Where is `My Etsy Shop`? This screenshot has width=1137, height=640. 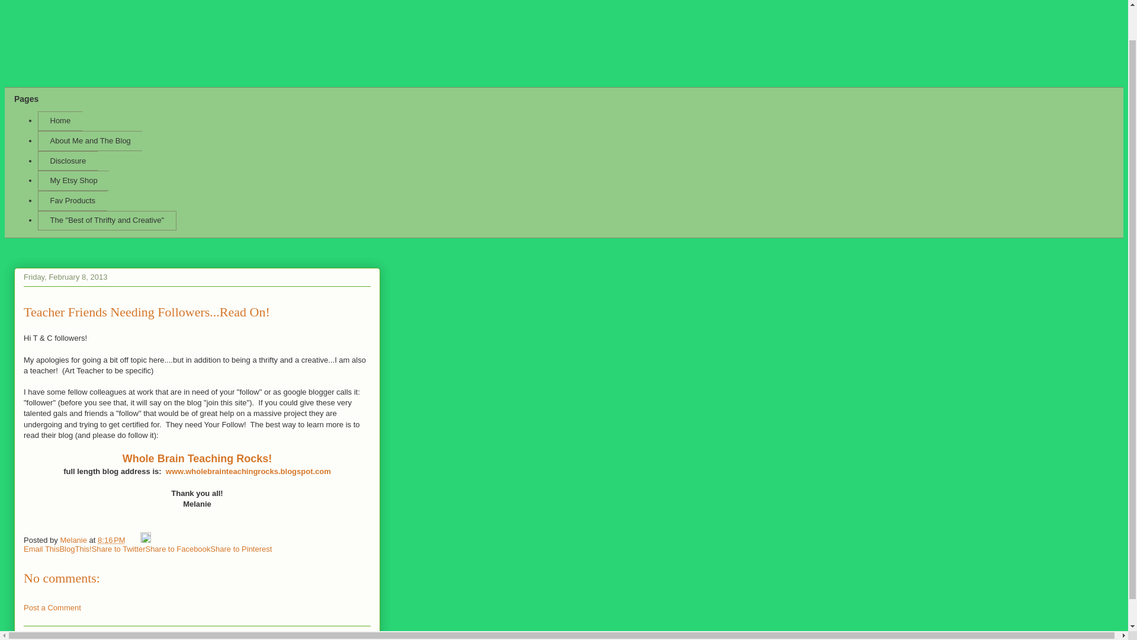
My Etsy Shop is located at coordinates (73, 180).